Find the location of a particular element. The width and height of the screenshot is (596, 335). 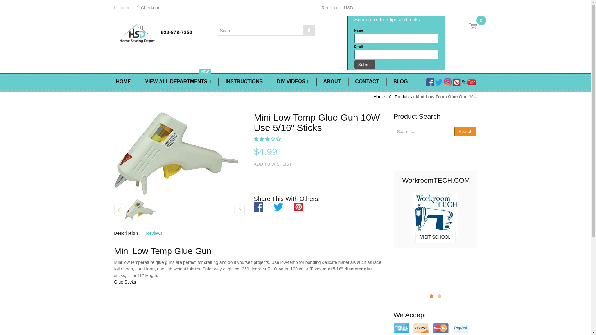

Add to wishlist is located at coordinates (273, 164).